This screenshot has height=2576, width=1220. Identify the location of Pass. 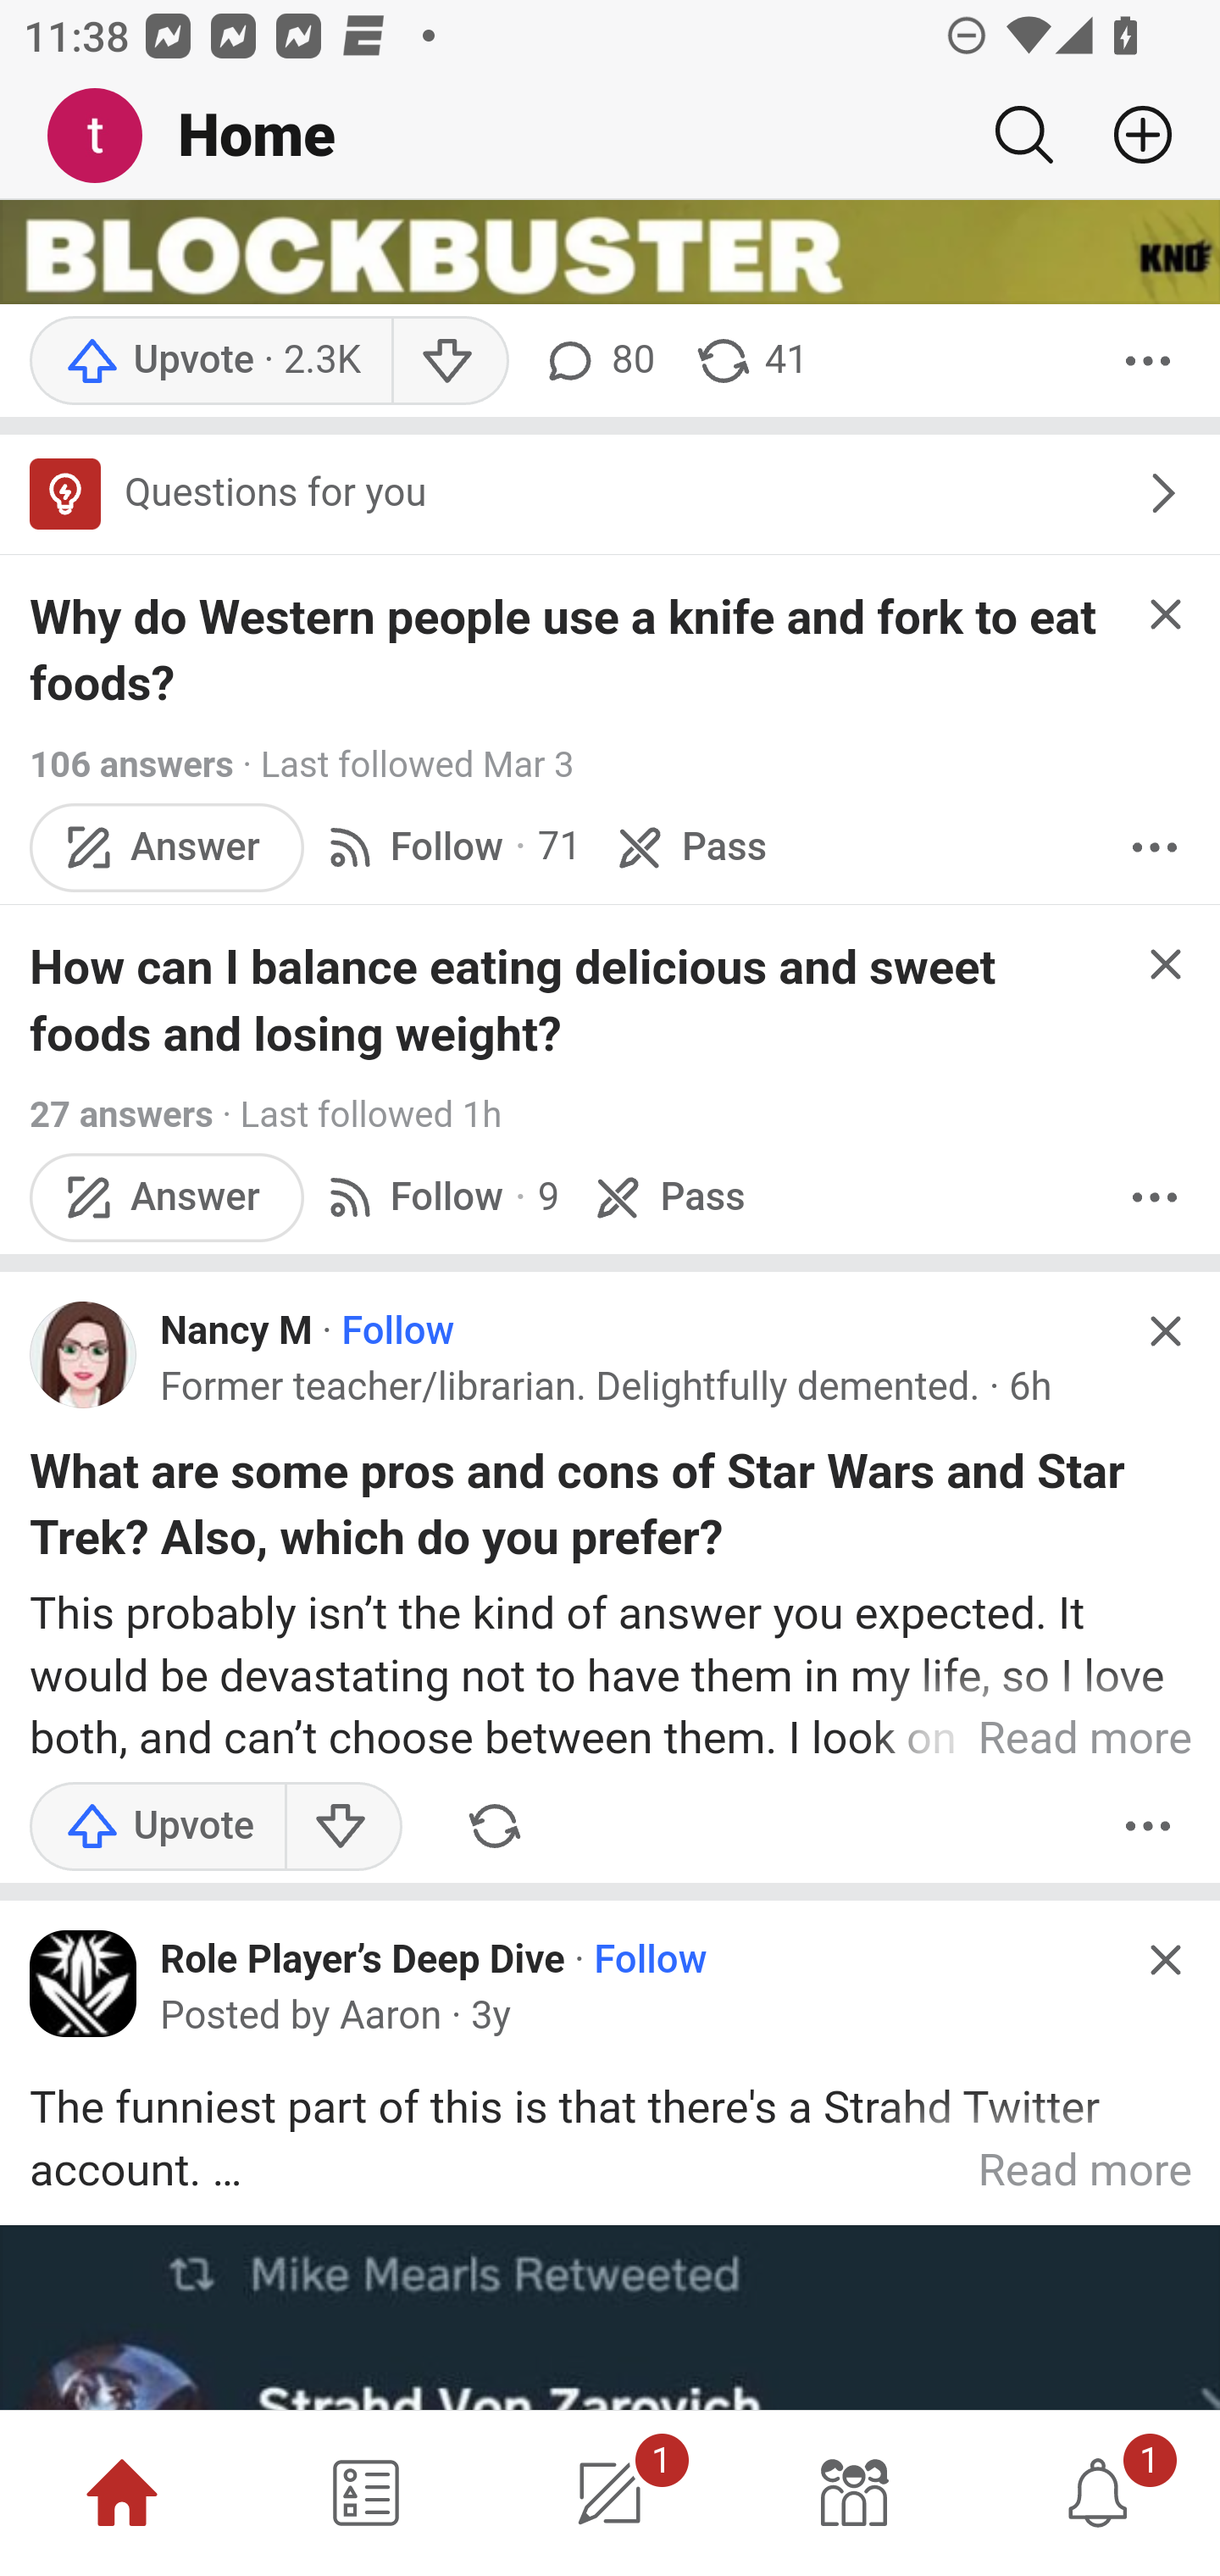
(688, 847).